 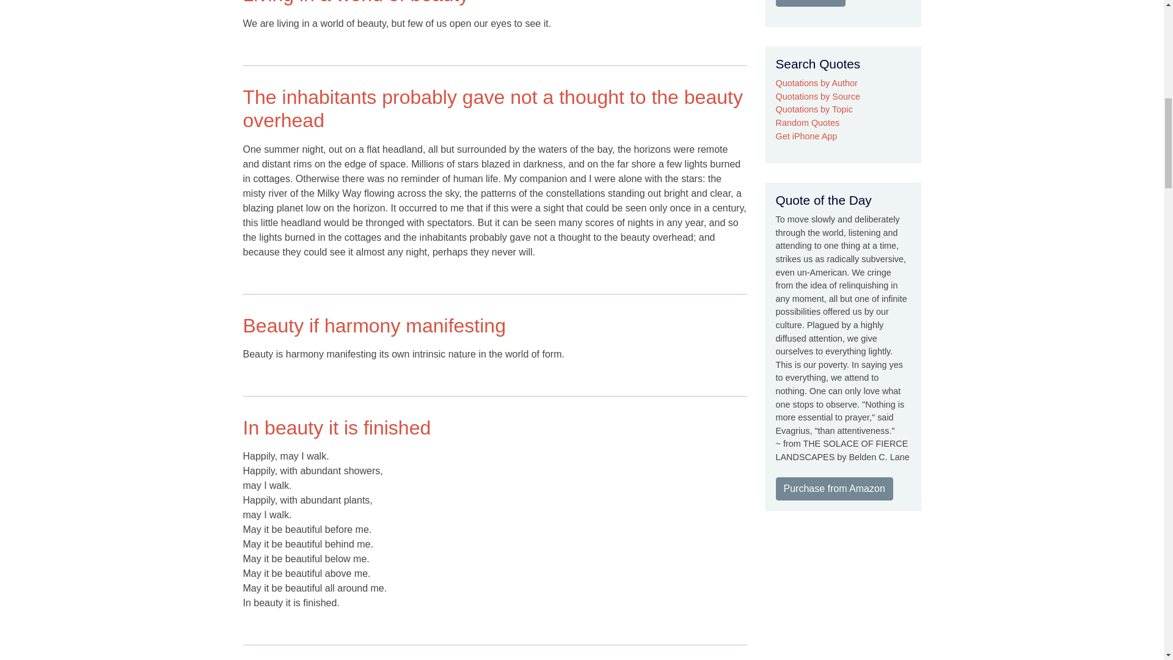 I want to click on Living in a world of beauty, so click(x=356, y=2).